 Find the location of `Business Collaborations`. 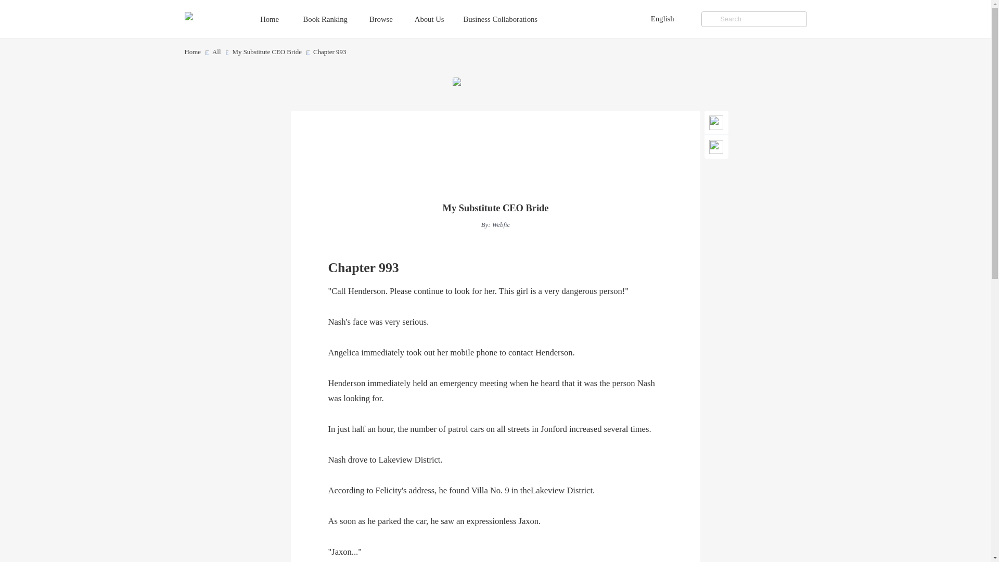

Business Collaborations is located at coordinates (510, 19).